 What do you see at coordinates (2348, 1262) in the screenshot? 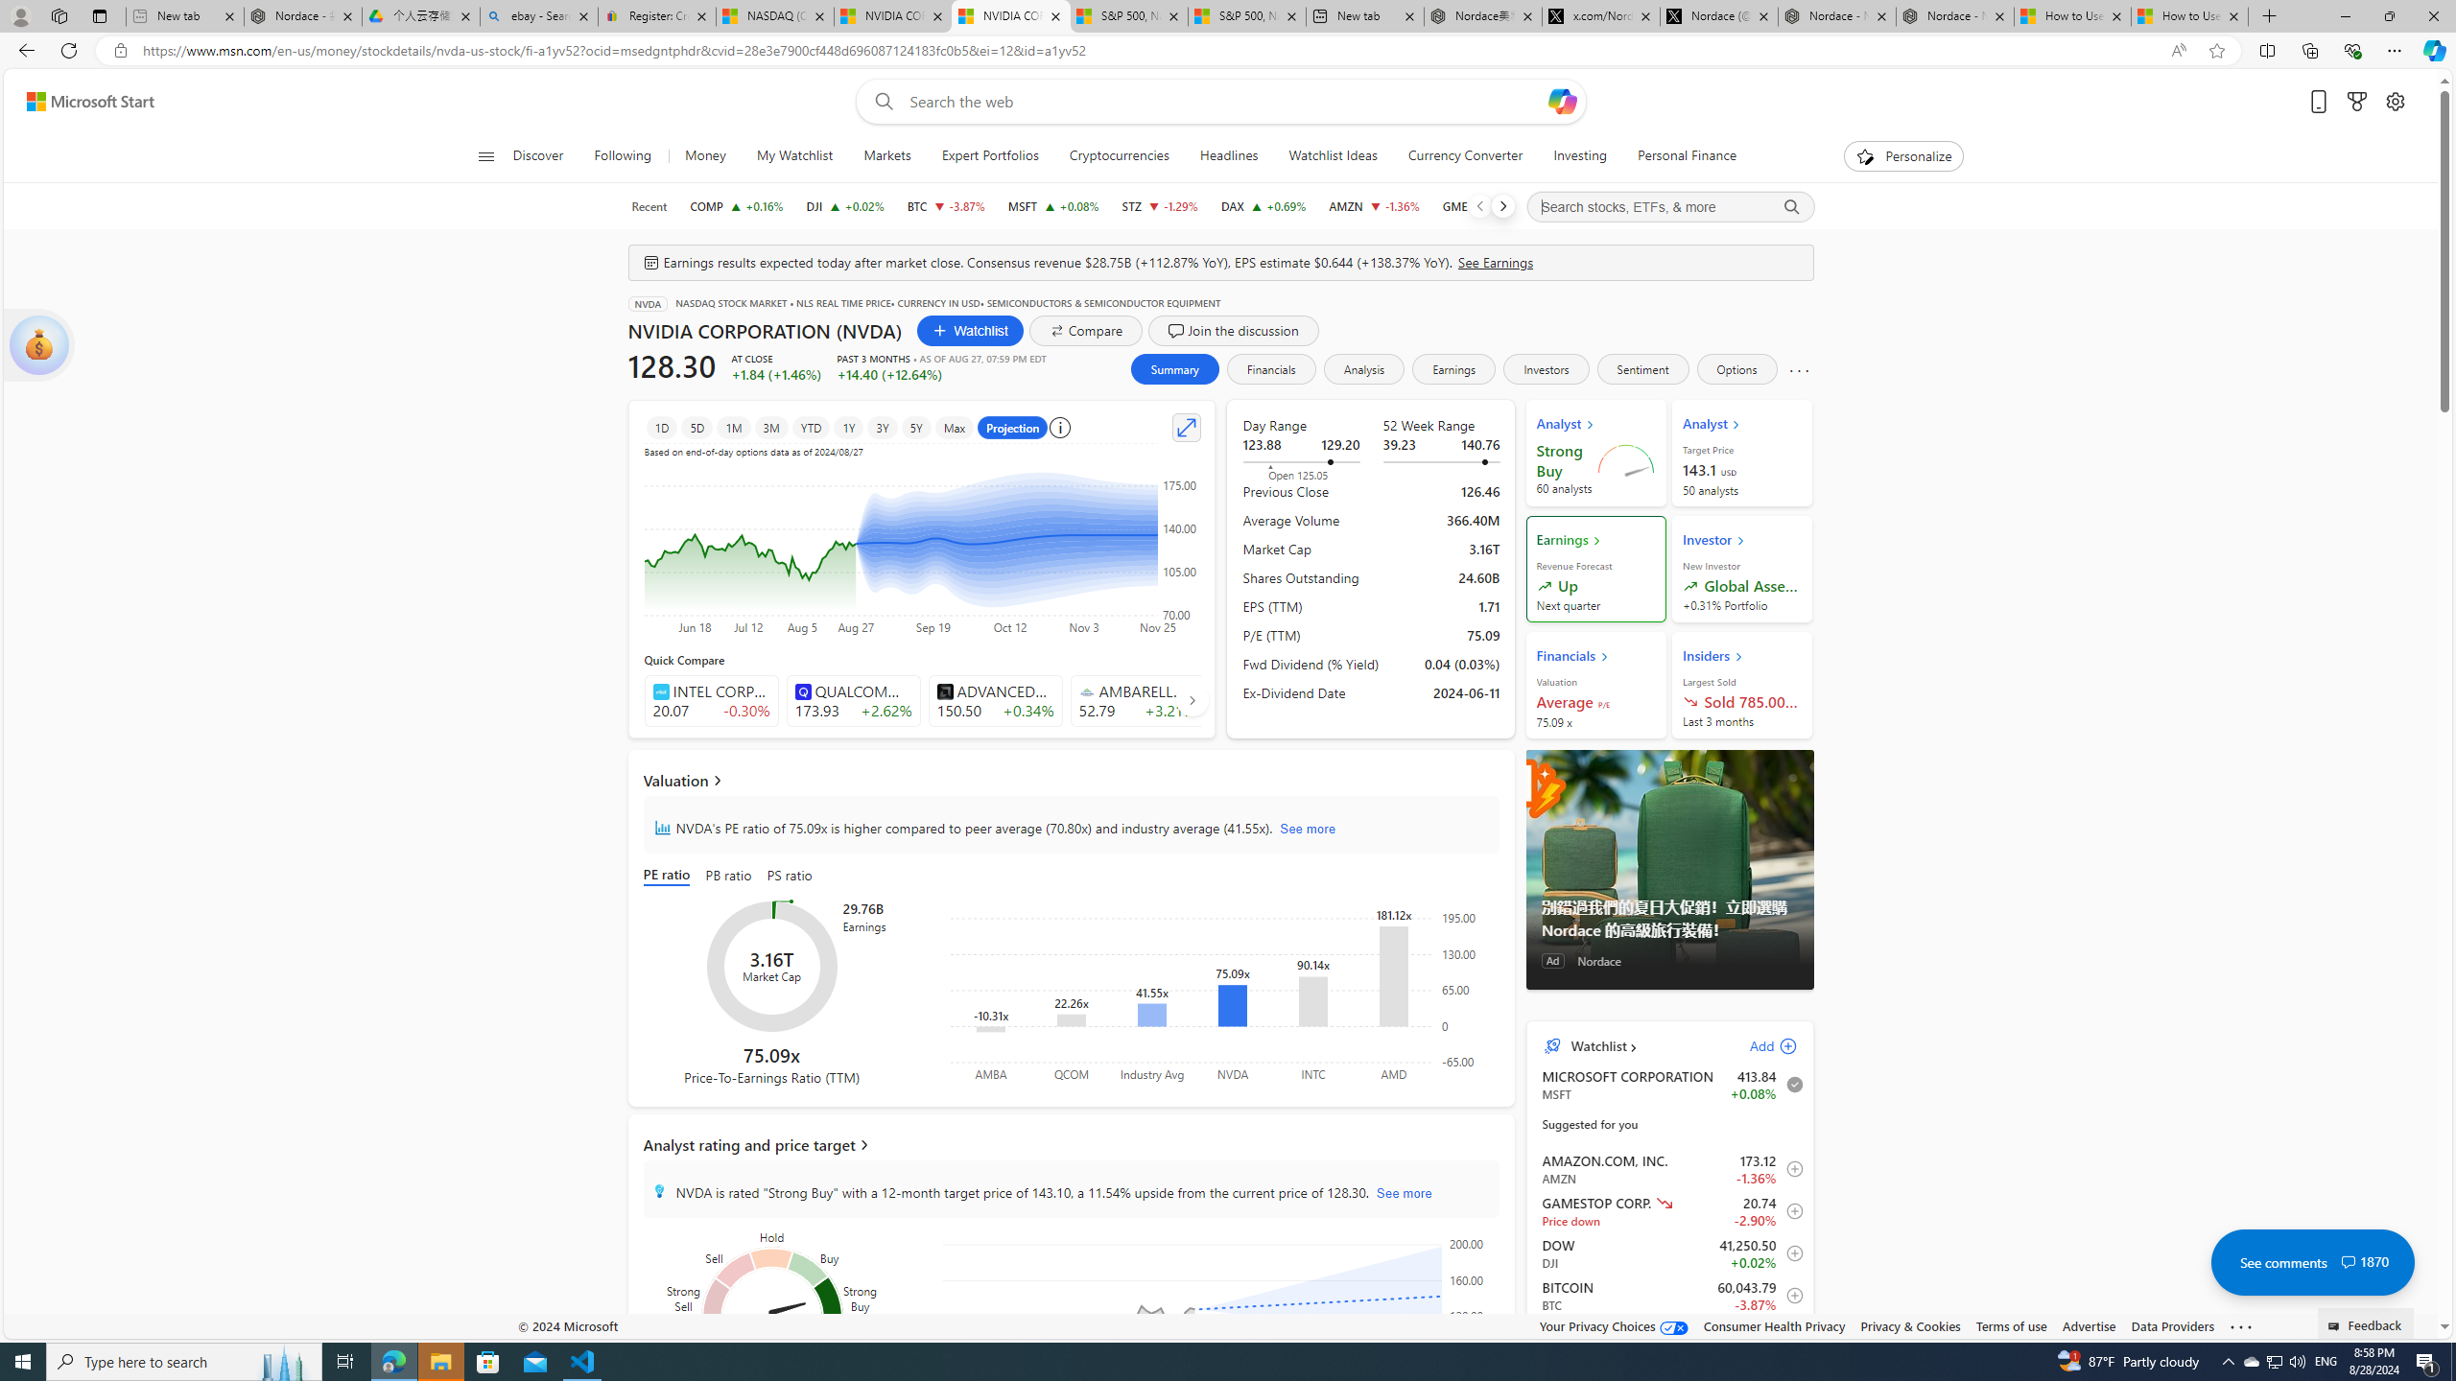
I see `Class: cwt-icon-vector` at bounding box center [2348, 1262].